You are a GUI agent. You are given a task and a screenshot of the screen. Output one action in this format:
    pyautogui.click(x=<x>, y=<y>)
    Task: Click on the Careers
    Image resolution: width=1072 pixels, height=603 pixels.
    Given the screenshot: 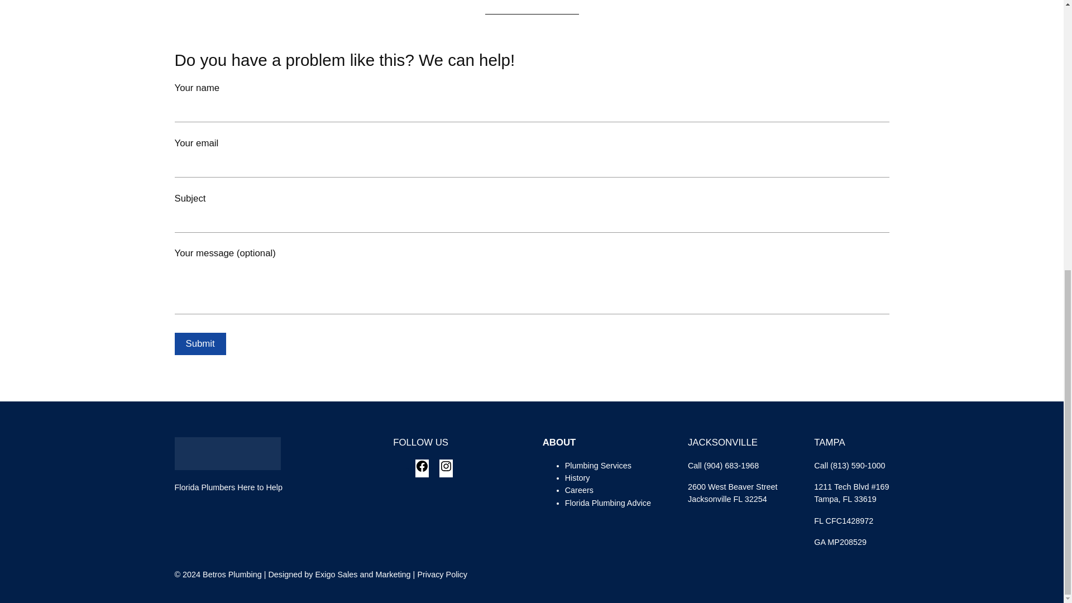 What is the action you would take?
    pyautogui.click(x=579, y=490)
    